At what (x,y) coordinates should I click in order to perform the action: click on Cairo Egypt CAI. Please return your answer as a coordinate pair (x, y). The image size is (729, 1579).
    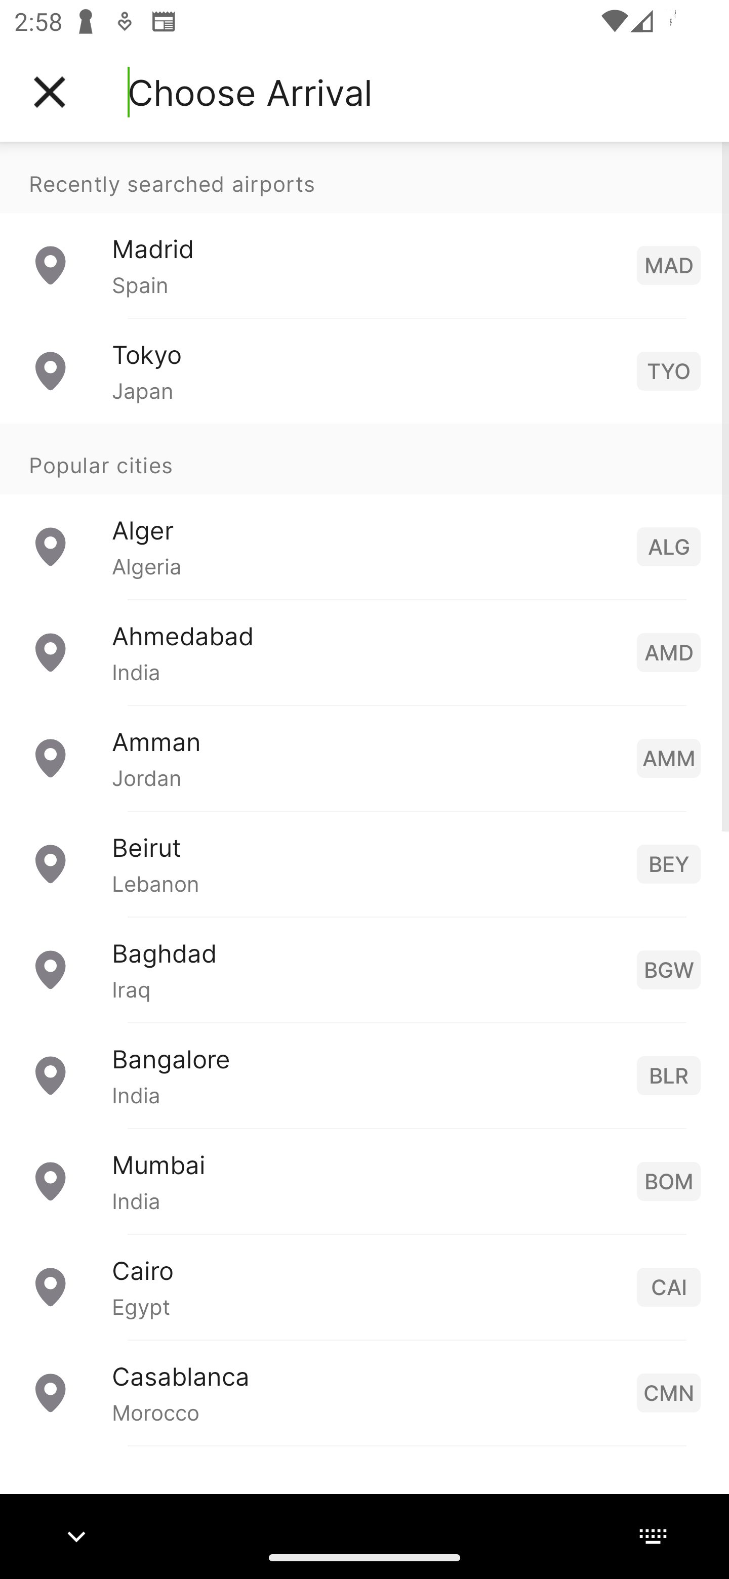
    Looking at the image, I should click on (364, 1285).